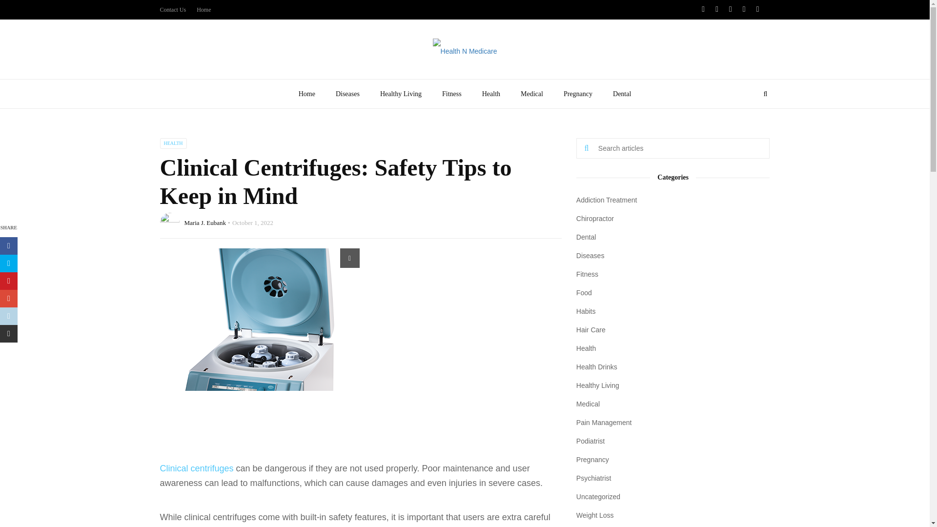 This screenshot has width=937, height=527. What do you see at coordinates (491, 94) in the screenshot?
I see `Health` at bounding box center [491, 94].